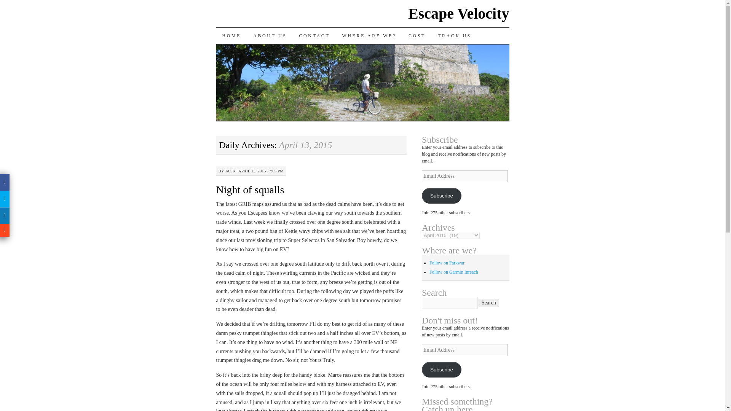 This screenshot has width=731, height=411. What do you see at coordinates (417, 36) in the screenshot?
I see `COST` at bounding box center [417, 36].